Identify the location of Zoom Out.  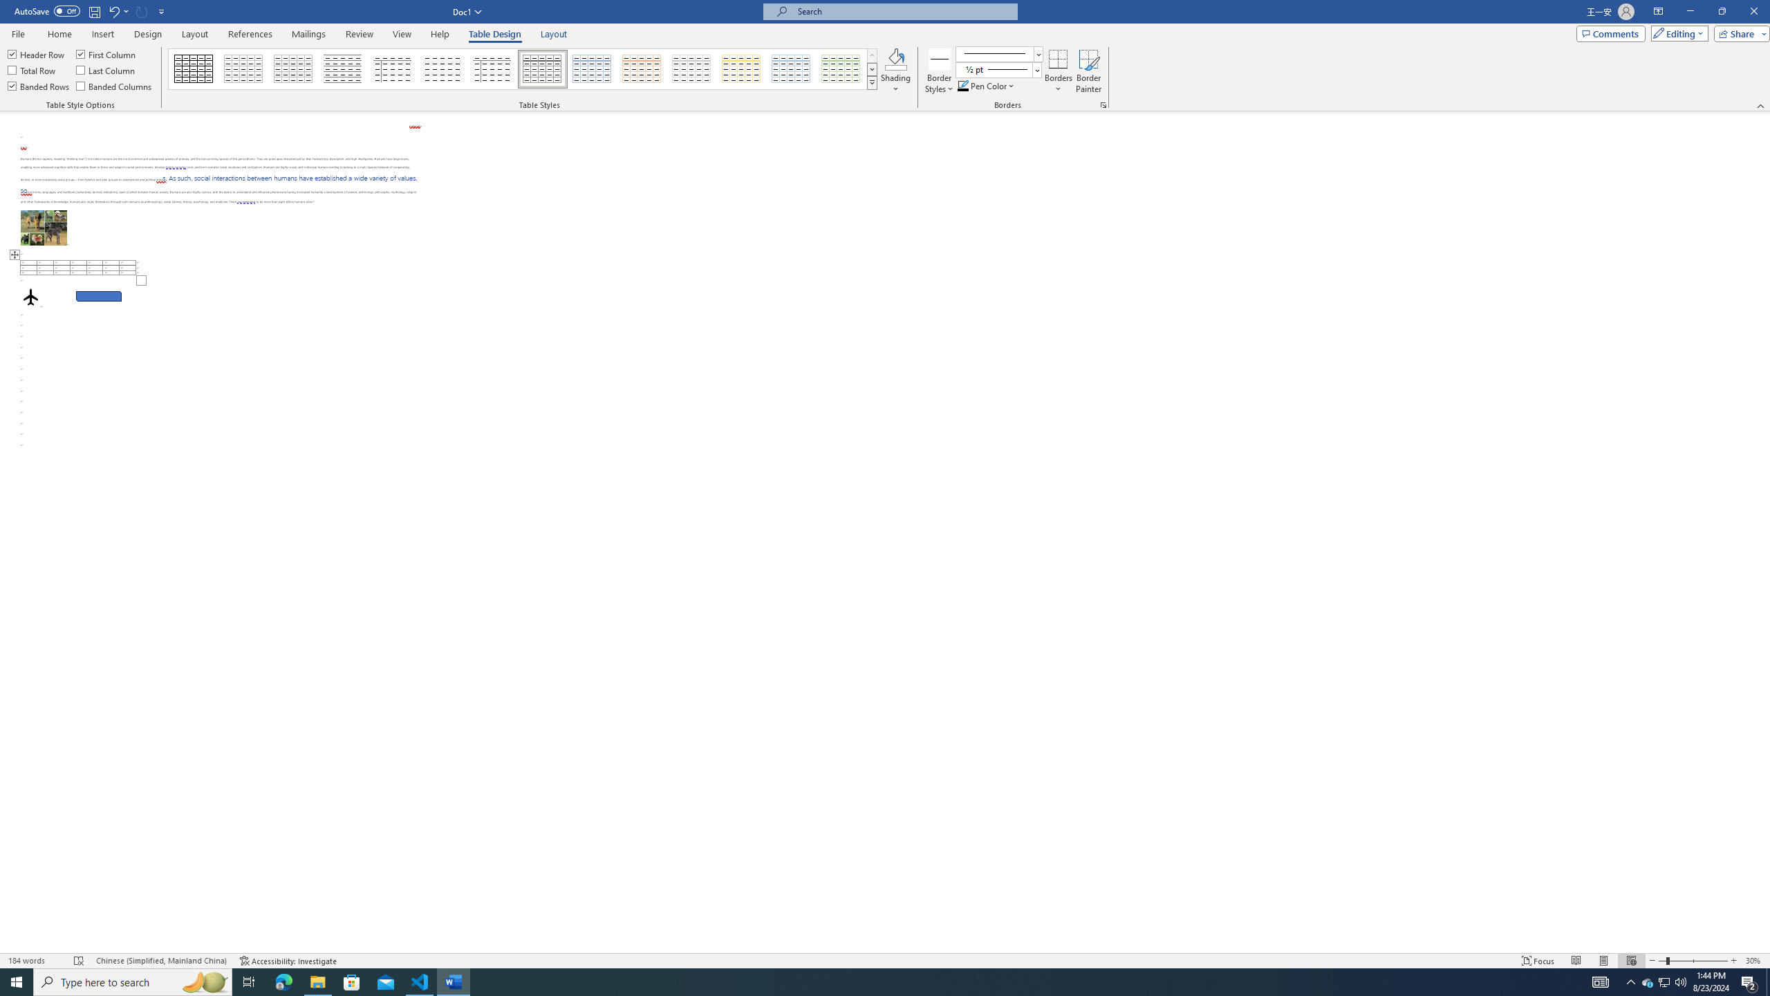
(1661, 961).